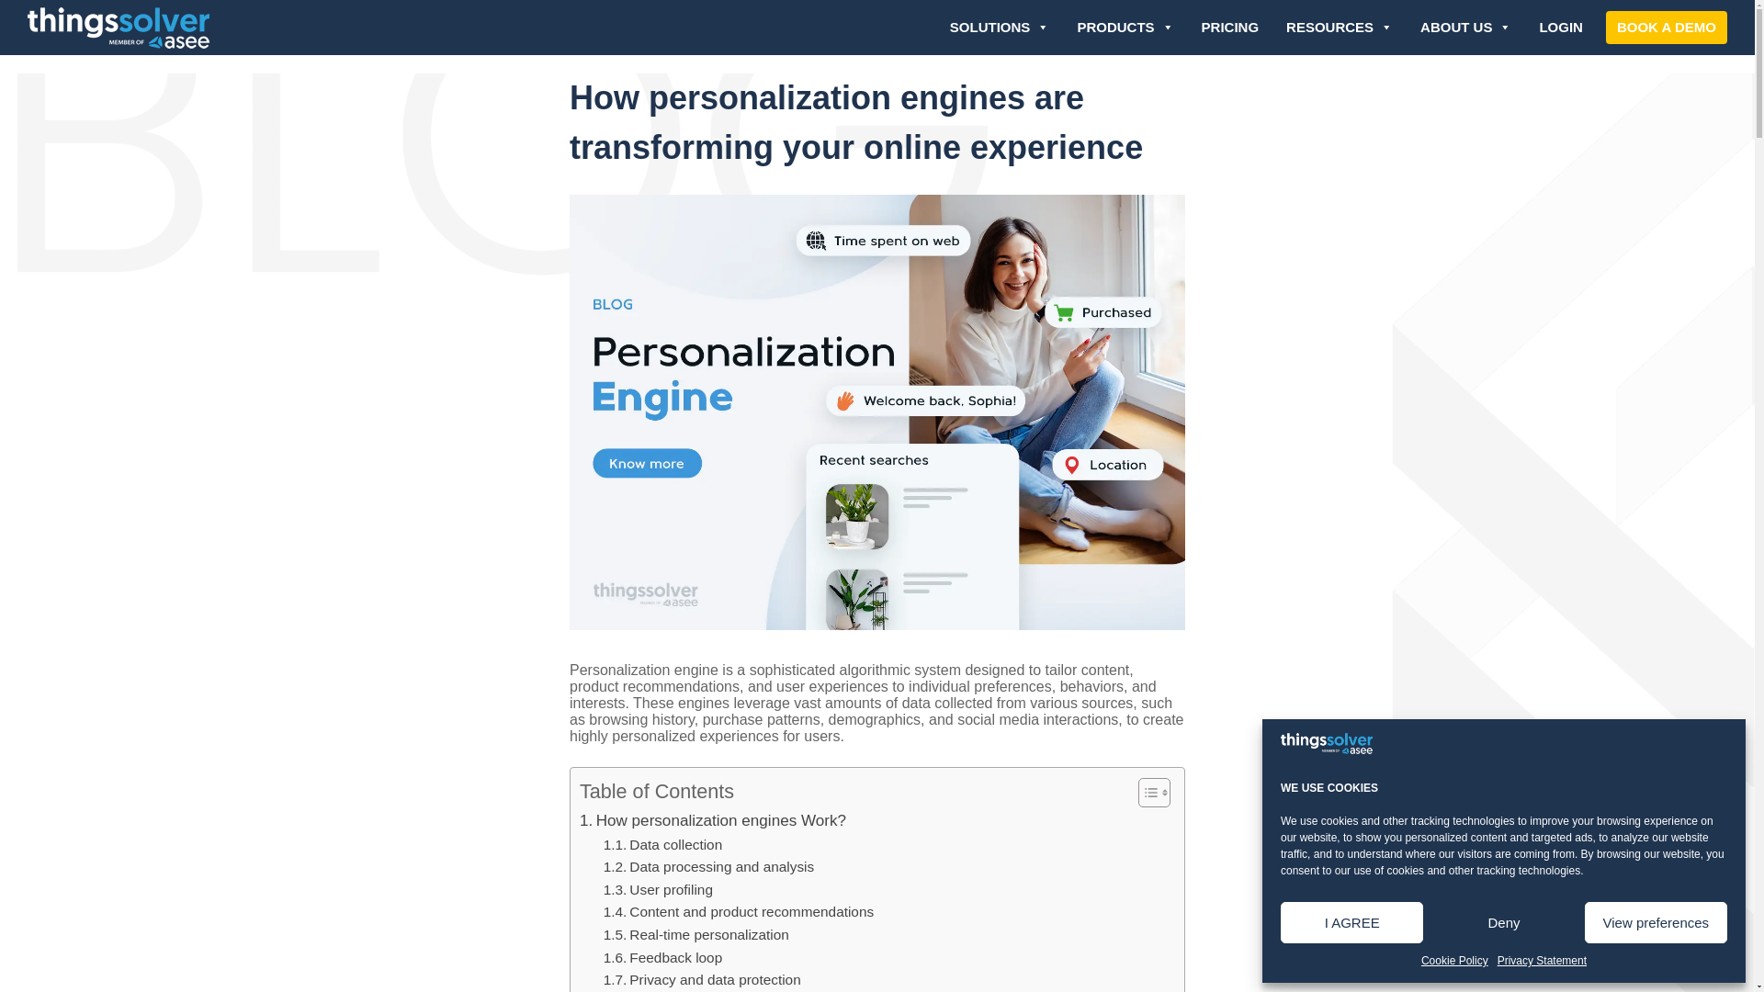 Image resolution: width=1764 pixels, height=992 pixels. Describe the element at coordinates (1656, 922) in the screenshot. I see `View preferences` at that location.